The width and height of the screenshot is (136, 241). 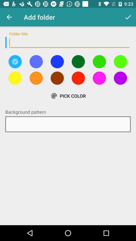 What do you see at coordinates (57, 62) in the screenshot?
I see `select the blue colour` at bounding box center [57, 62].